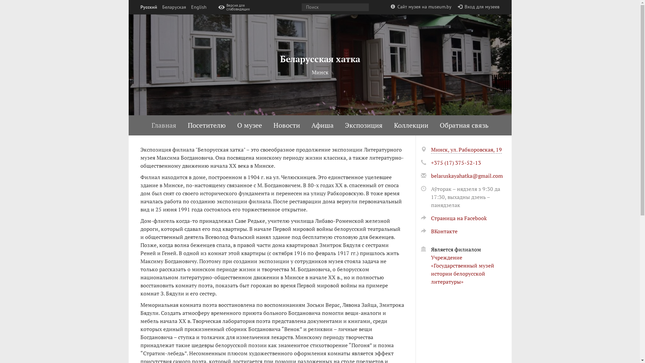 Image resolution: width=645 pixels, height=363 pixels. Describe the element at coordinates (467, 176) in the screenshot. I see `belaruskayahatka@gmail.com` at that location.